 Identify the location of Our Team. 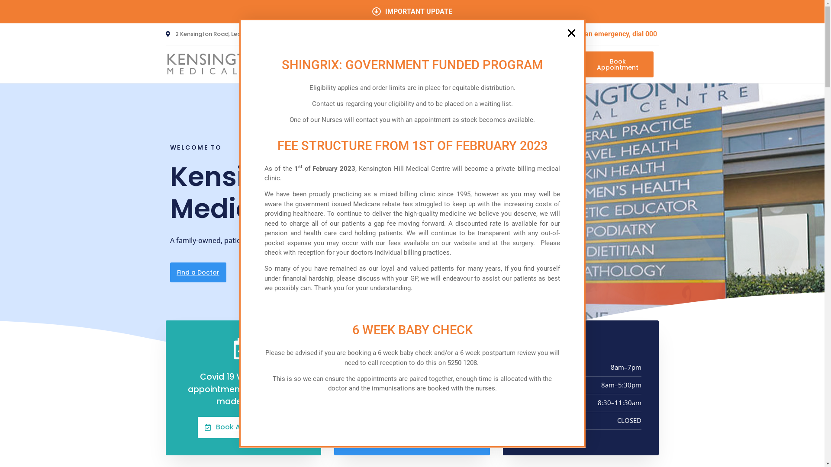
(429, 64).